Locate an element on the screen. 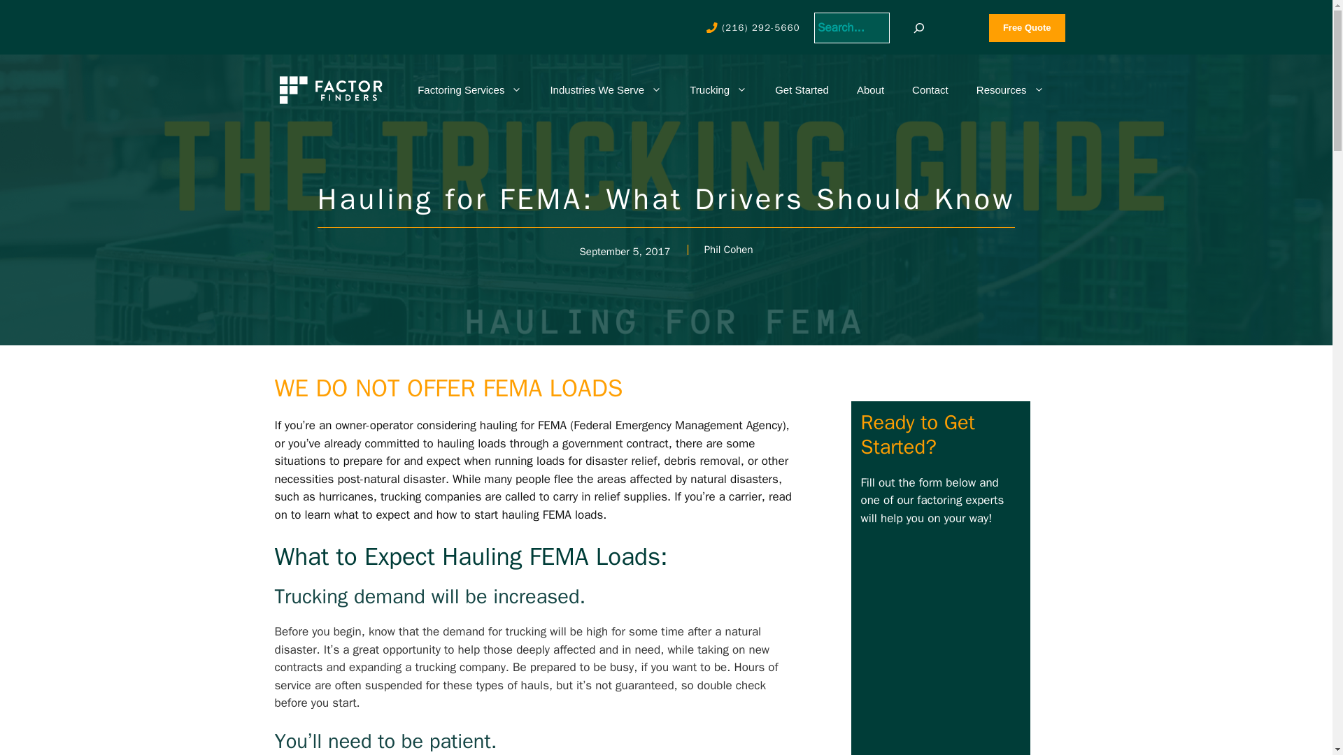 This screenshot has width=1343, height=755. Factoring Services is located at coordinates (470, 89).